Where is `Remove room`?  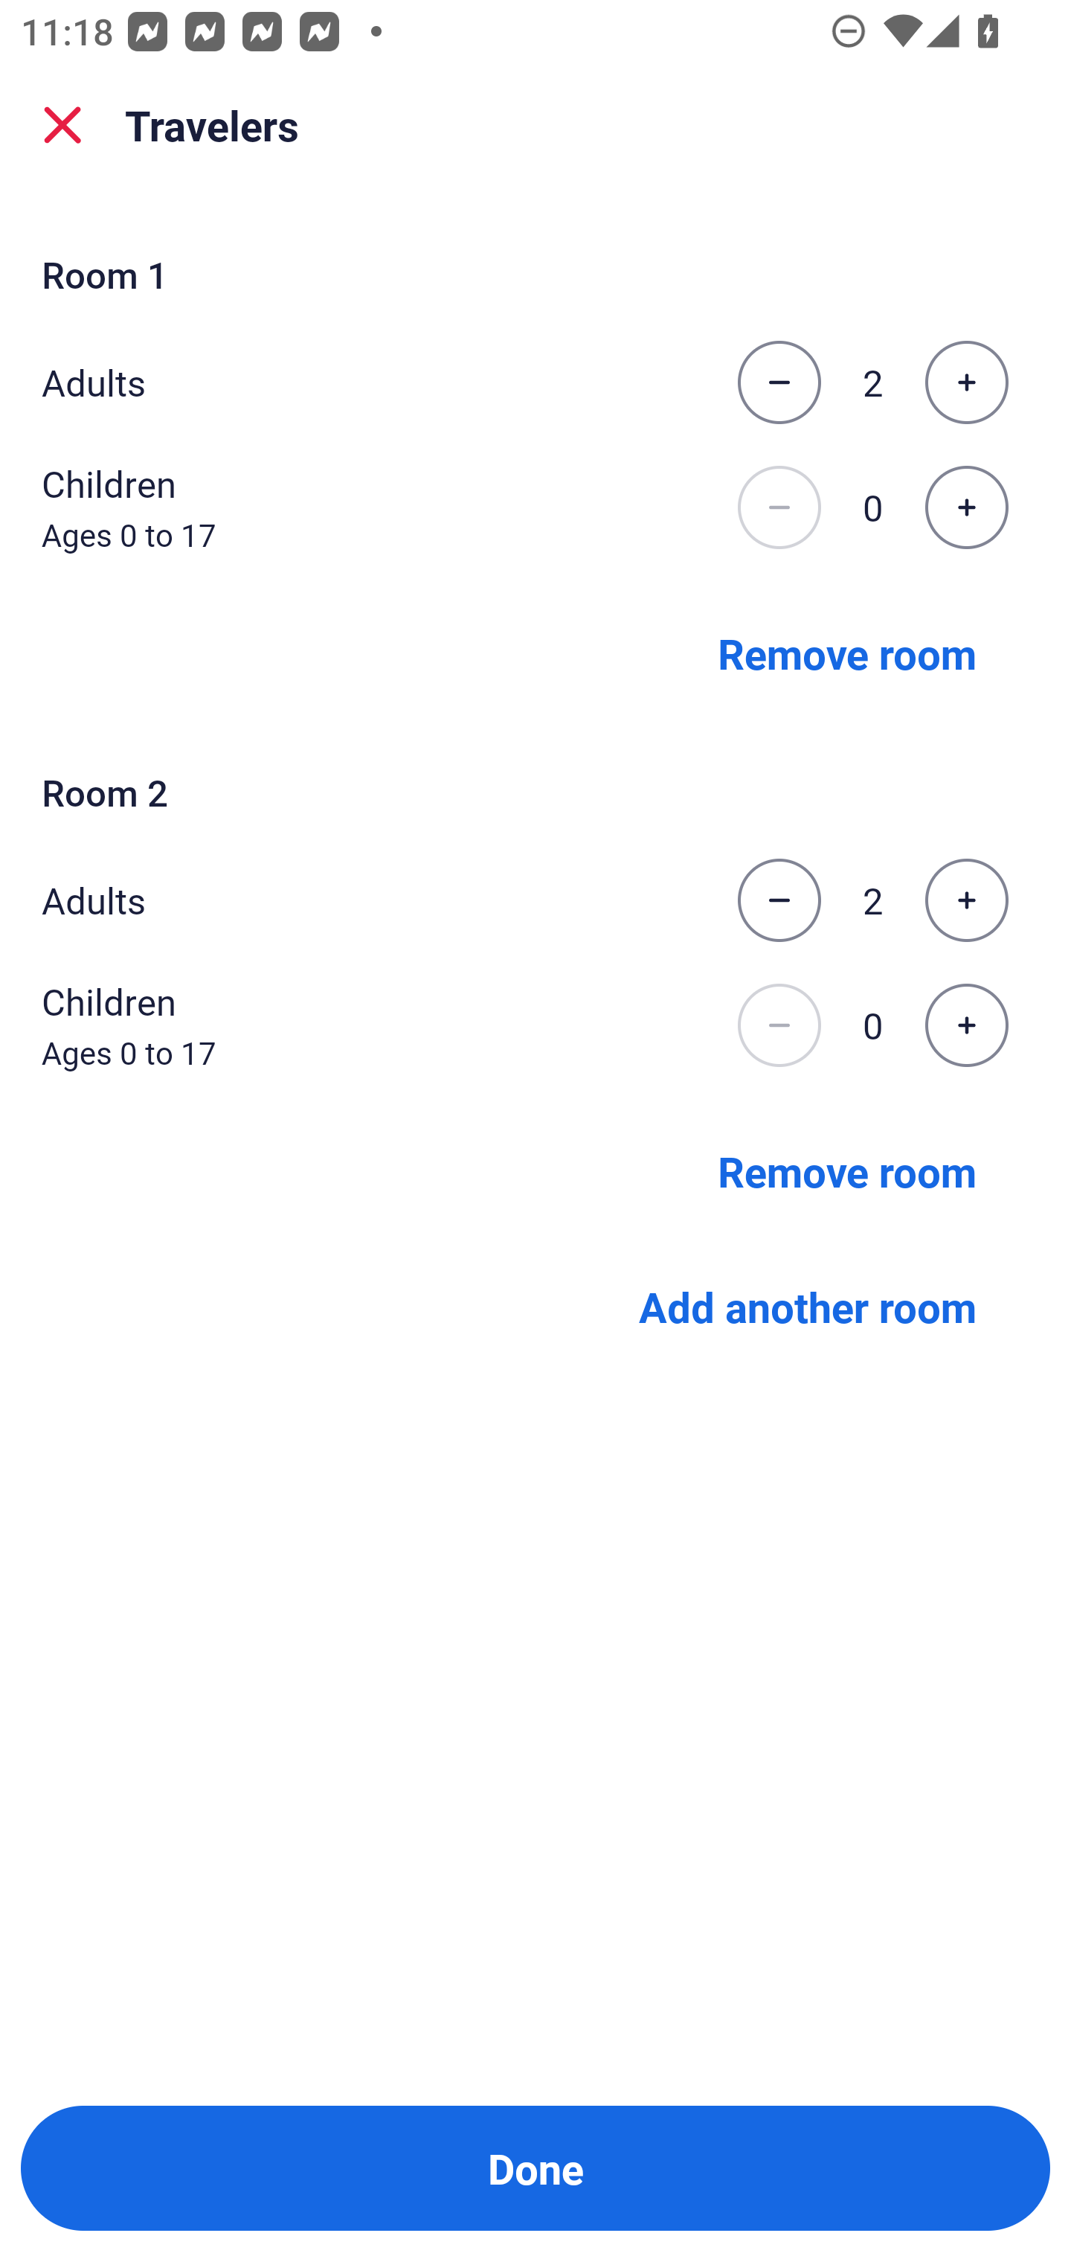
Remove room is located at coordinates (847, 1170).